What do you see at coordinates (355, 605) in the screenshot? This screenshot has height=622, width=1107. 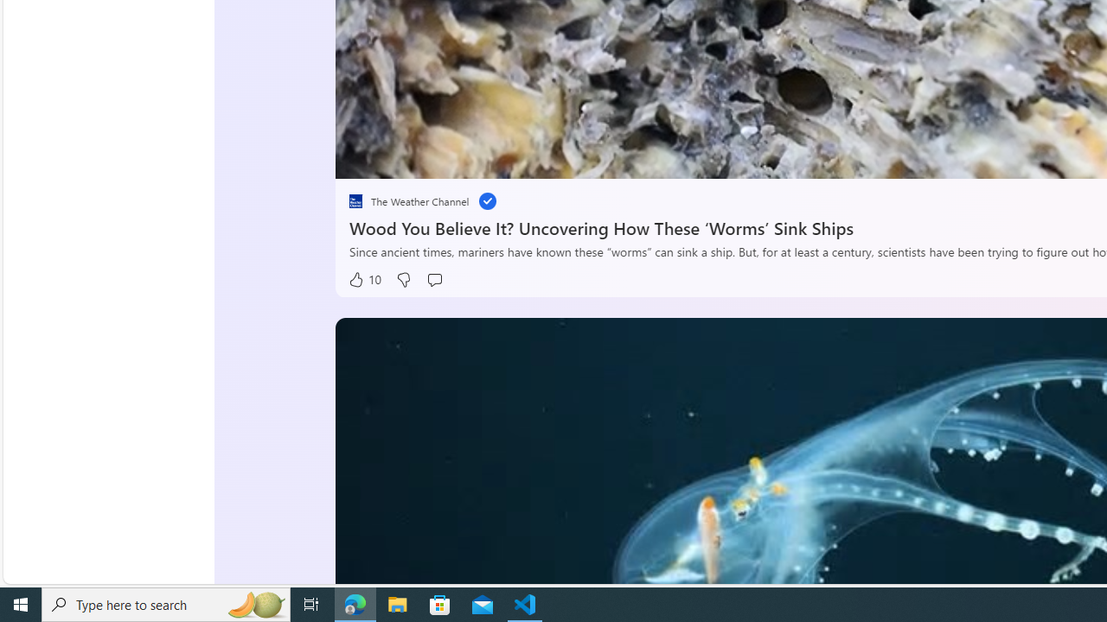 I see `Microsoft Edge - 1 running window` at bounding box center [355, 605].